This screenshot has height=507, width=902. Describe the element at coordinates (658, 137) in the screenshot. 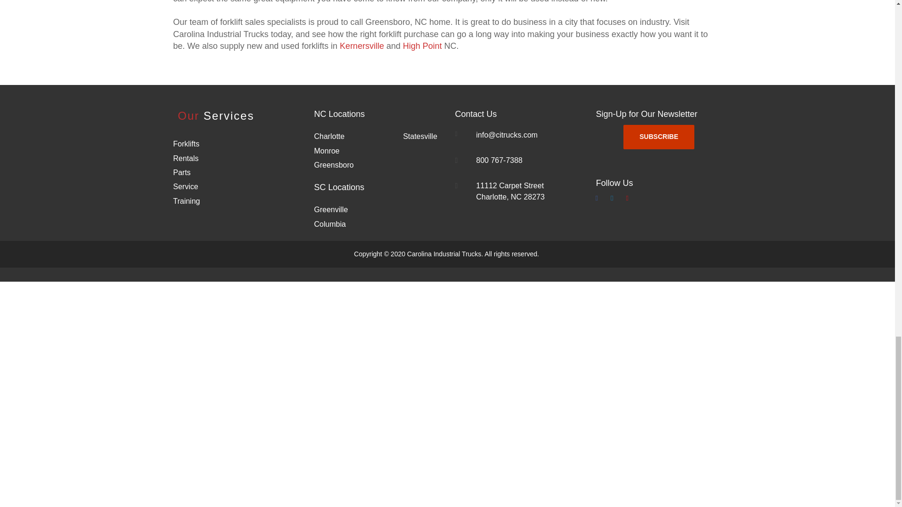

I see `SUBSCRIBE` at that location.